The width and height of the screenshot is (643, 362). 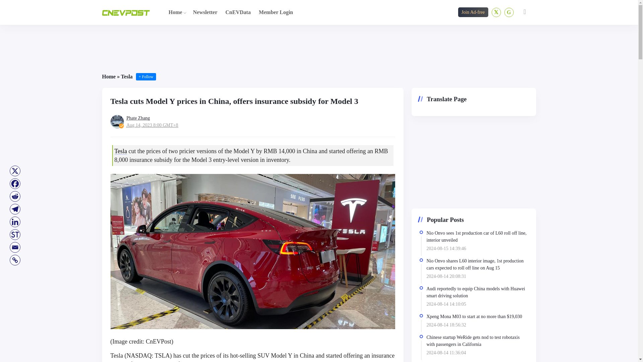 I want to click on Home, so click(x=109, y=76).